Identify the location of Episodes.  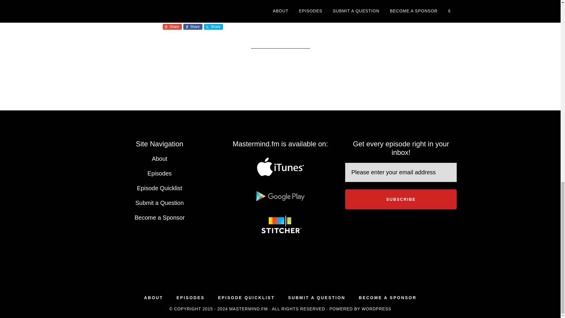
(159, 173).